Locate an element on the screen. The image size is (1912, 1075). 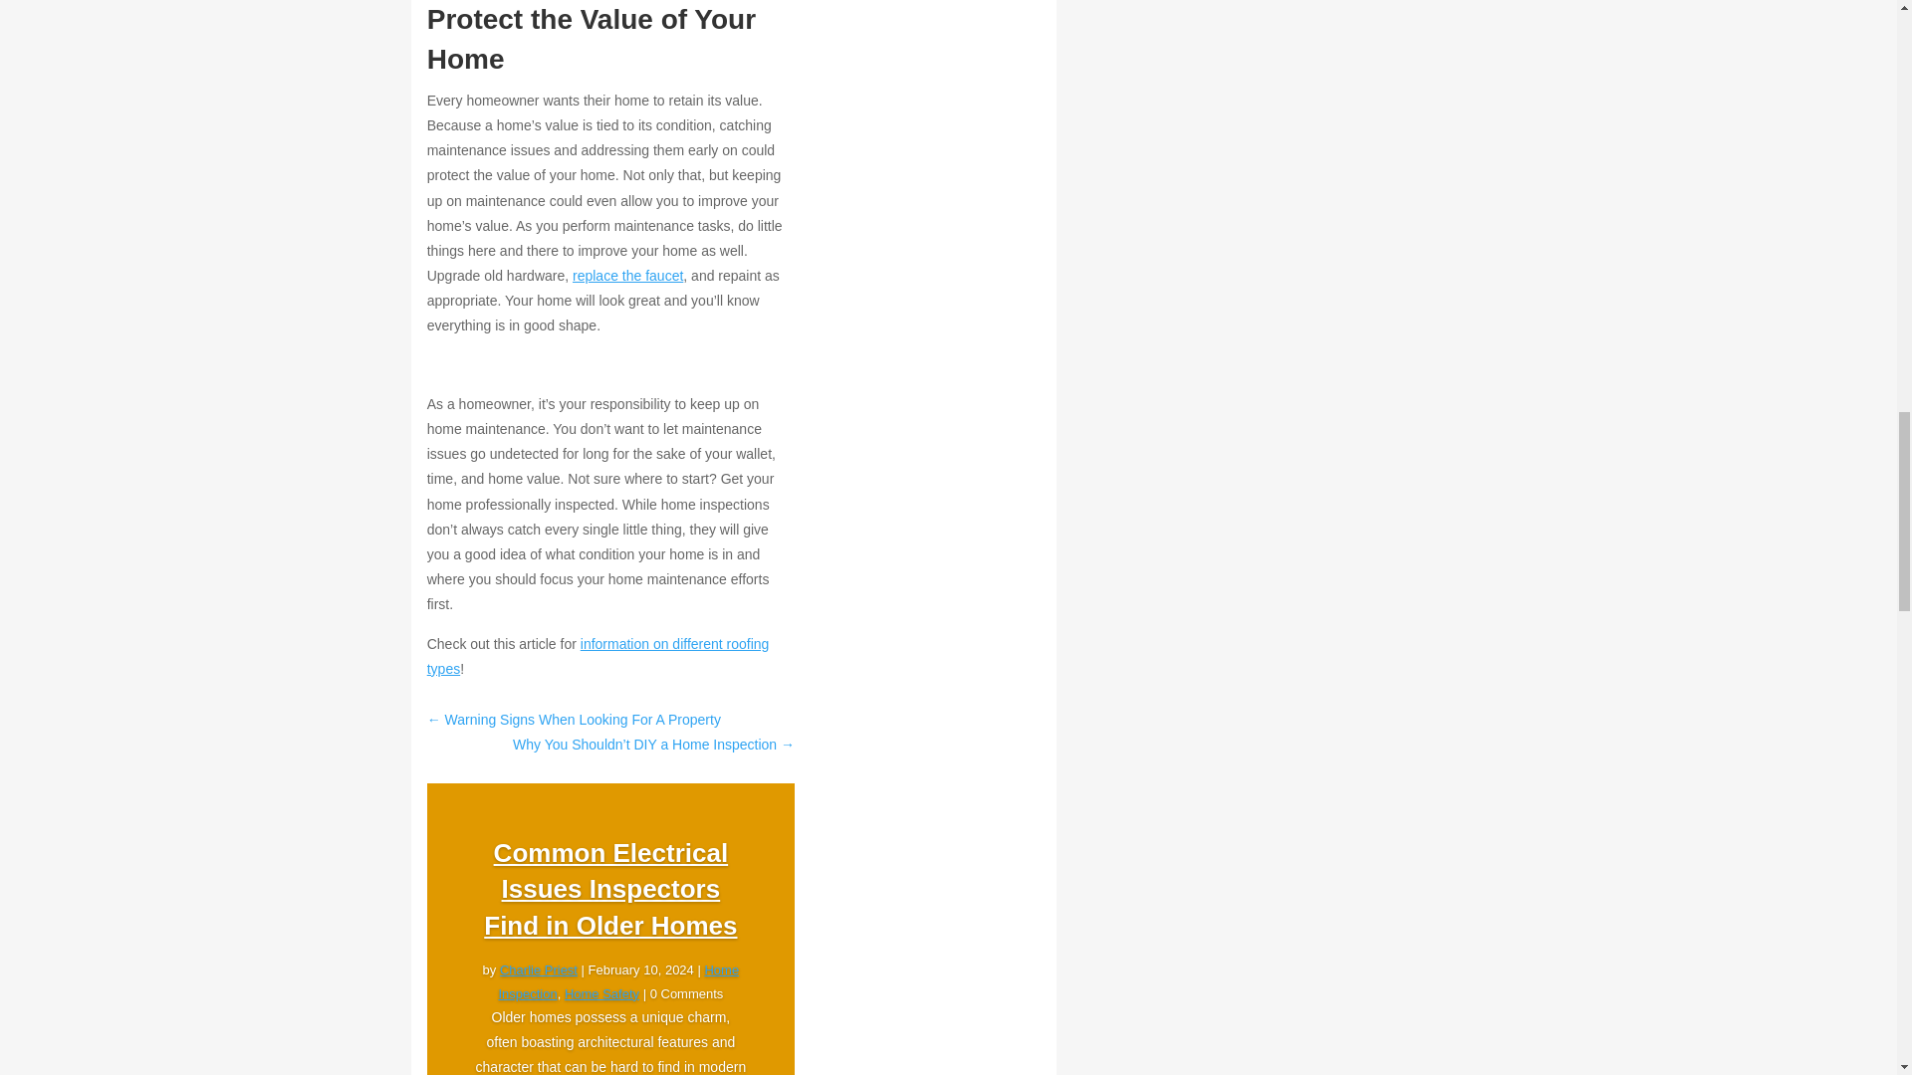
Charlie Priest is located at coordinates (538, 969).